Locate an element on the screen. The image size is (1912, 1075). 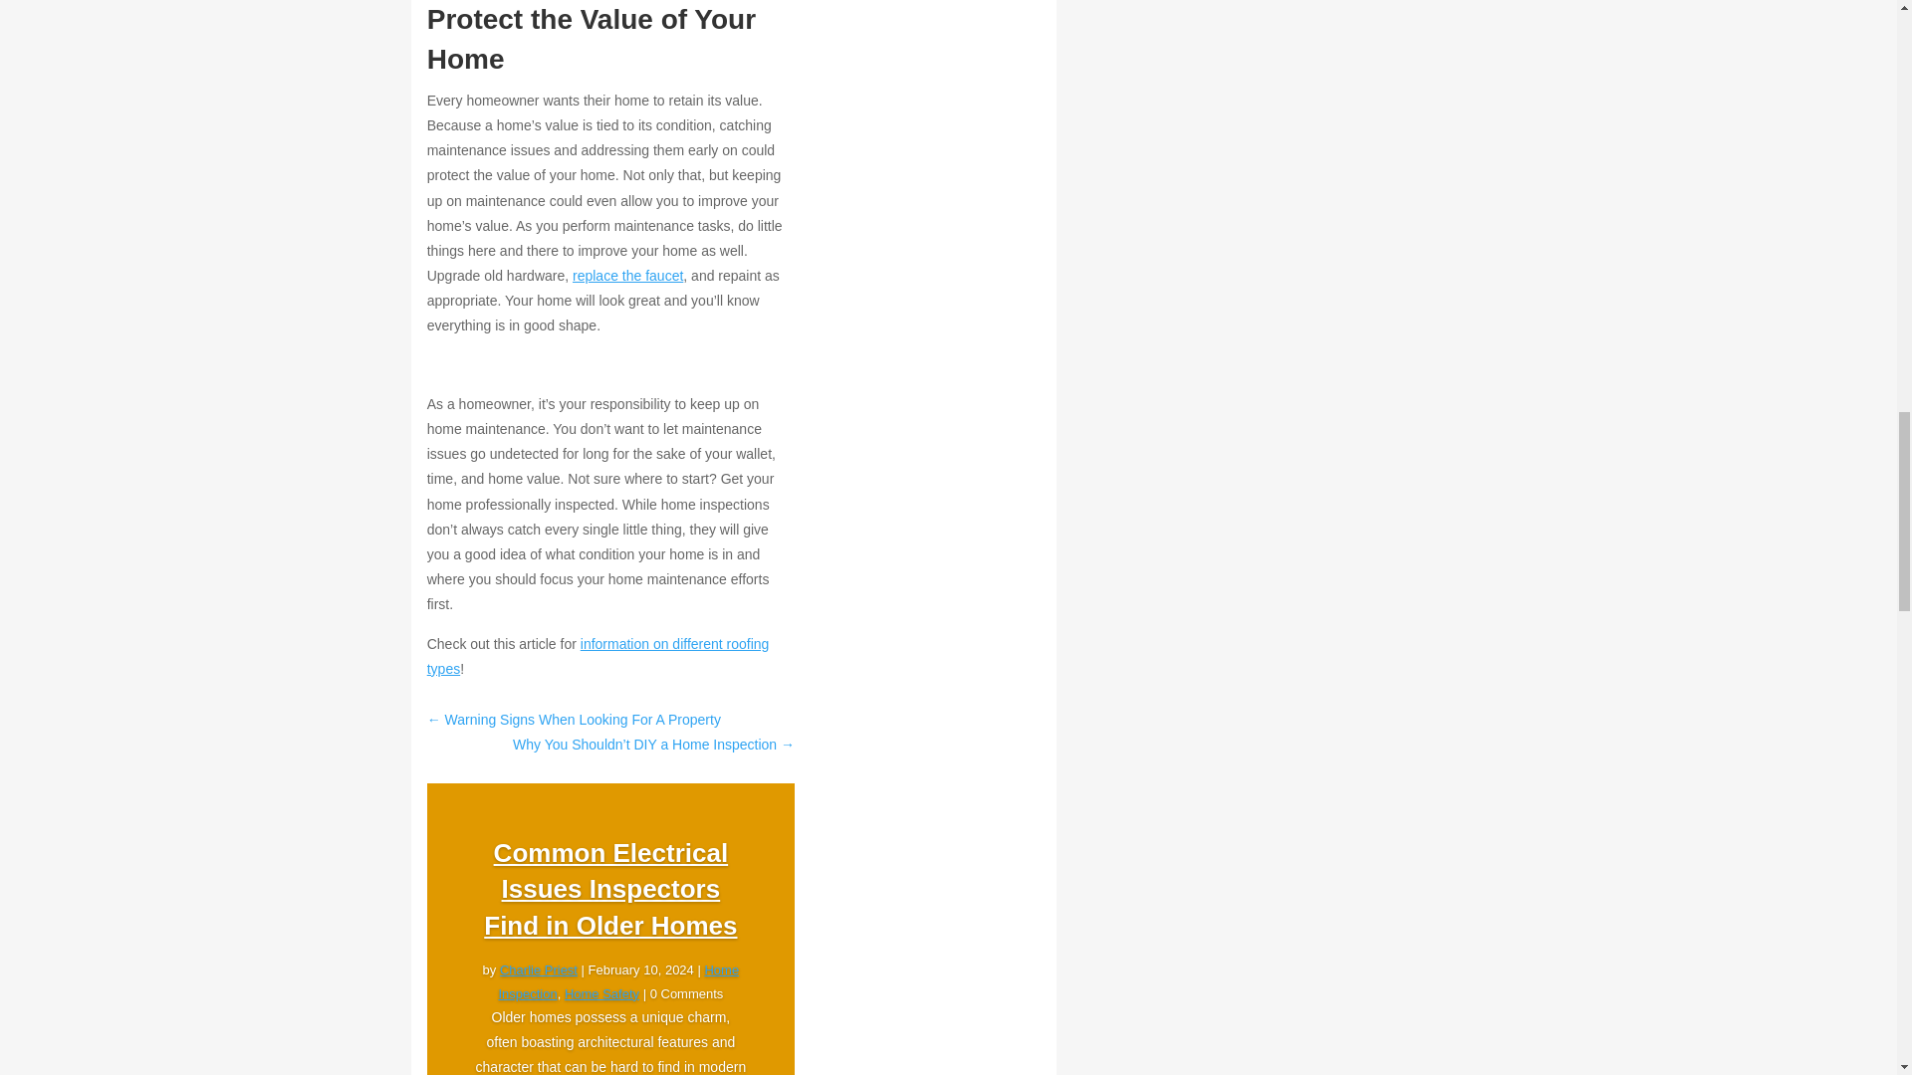
Charlie Priest is located at coordinates (538, 969).